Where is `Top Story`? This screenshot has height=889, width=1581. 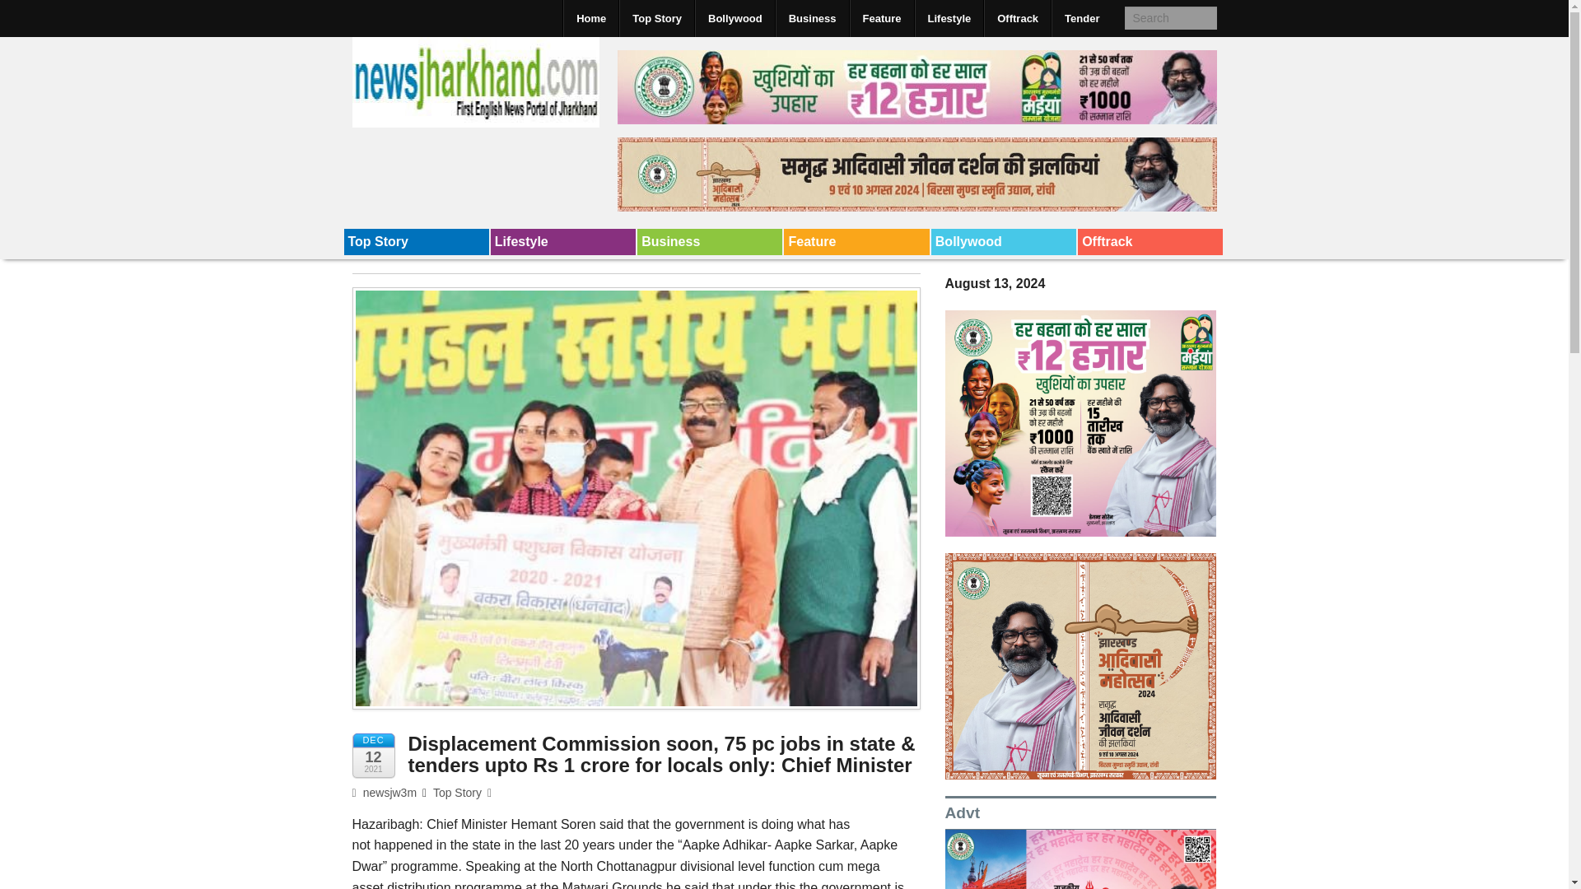 Top Story is located at coordinates (656, 18).